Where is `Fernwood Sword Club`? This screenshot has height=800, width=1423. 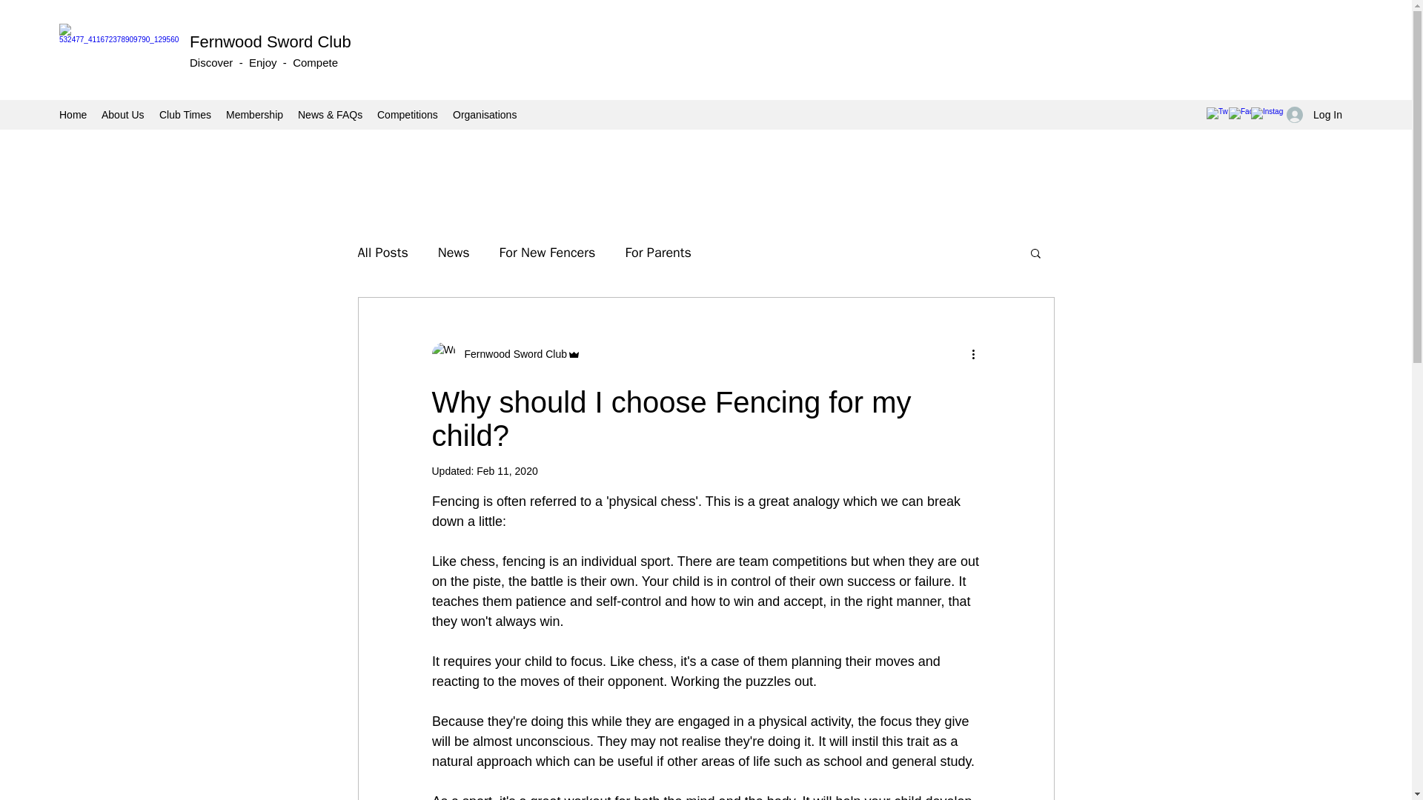 Fernwood Sword Club is located at coordinates (511, 354).